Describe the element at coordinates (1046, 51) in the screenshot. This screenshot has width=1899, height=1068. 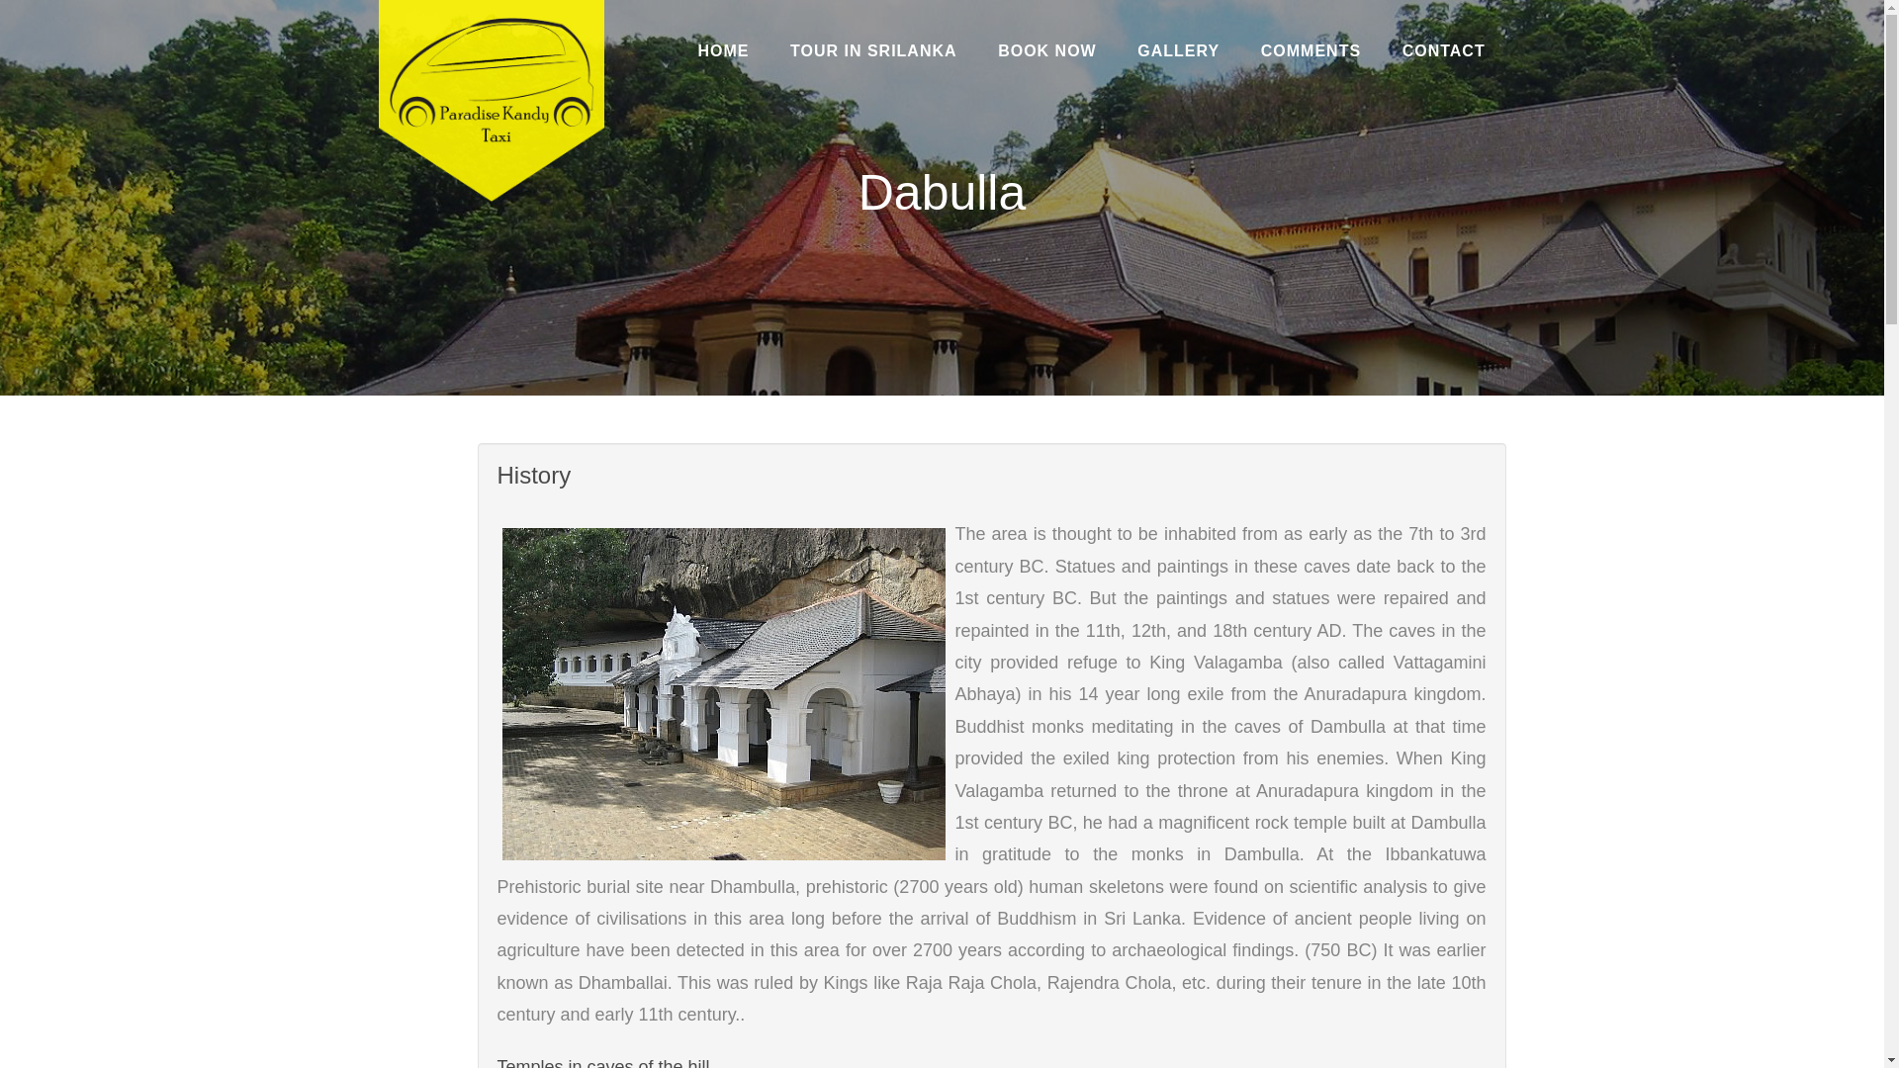
I see `BOOK NOW` at that location.